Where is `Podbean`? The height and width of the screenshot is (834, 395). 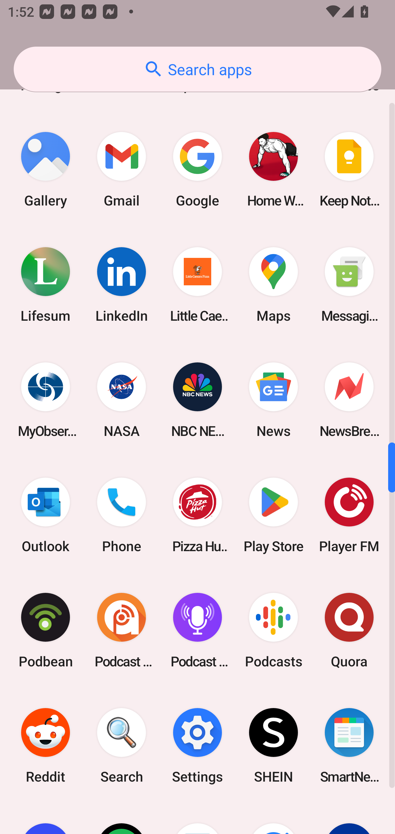
Podbean is located at coordinates (46, 630).